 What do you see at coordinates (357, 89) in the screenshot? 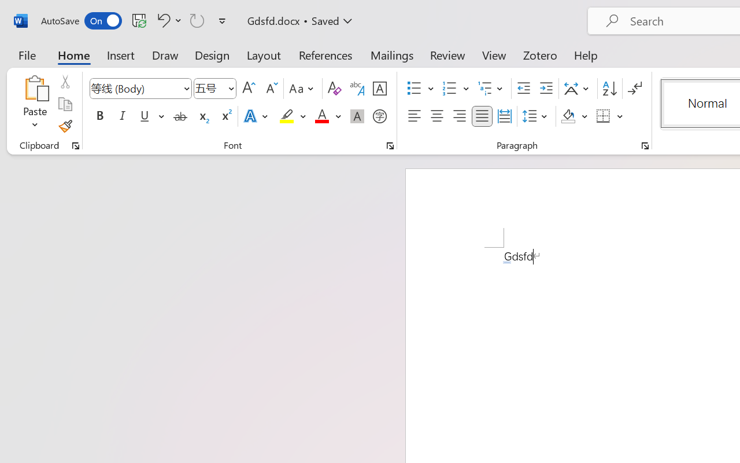
I see `Phonetic Guide...` at bounding box center [357, 89].